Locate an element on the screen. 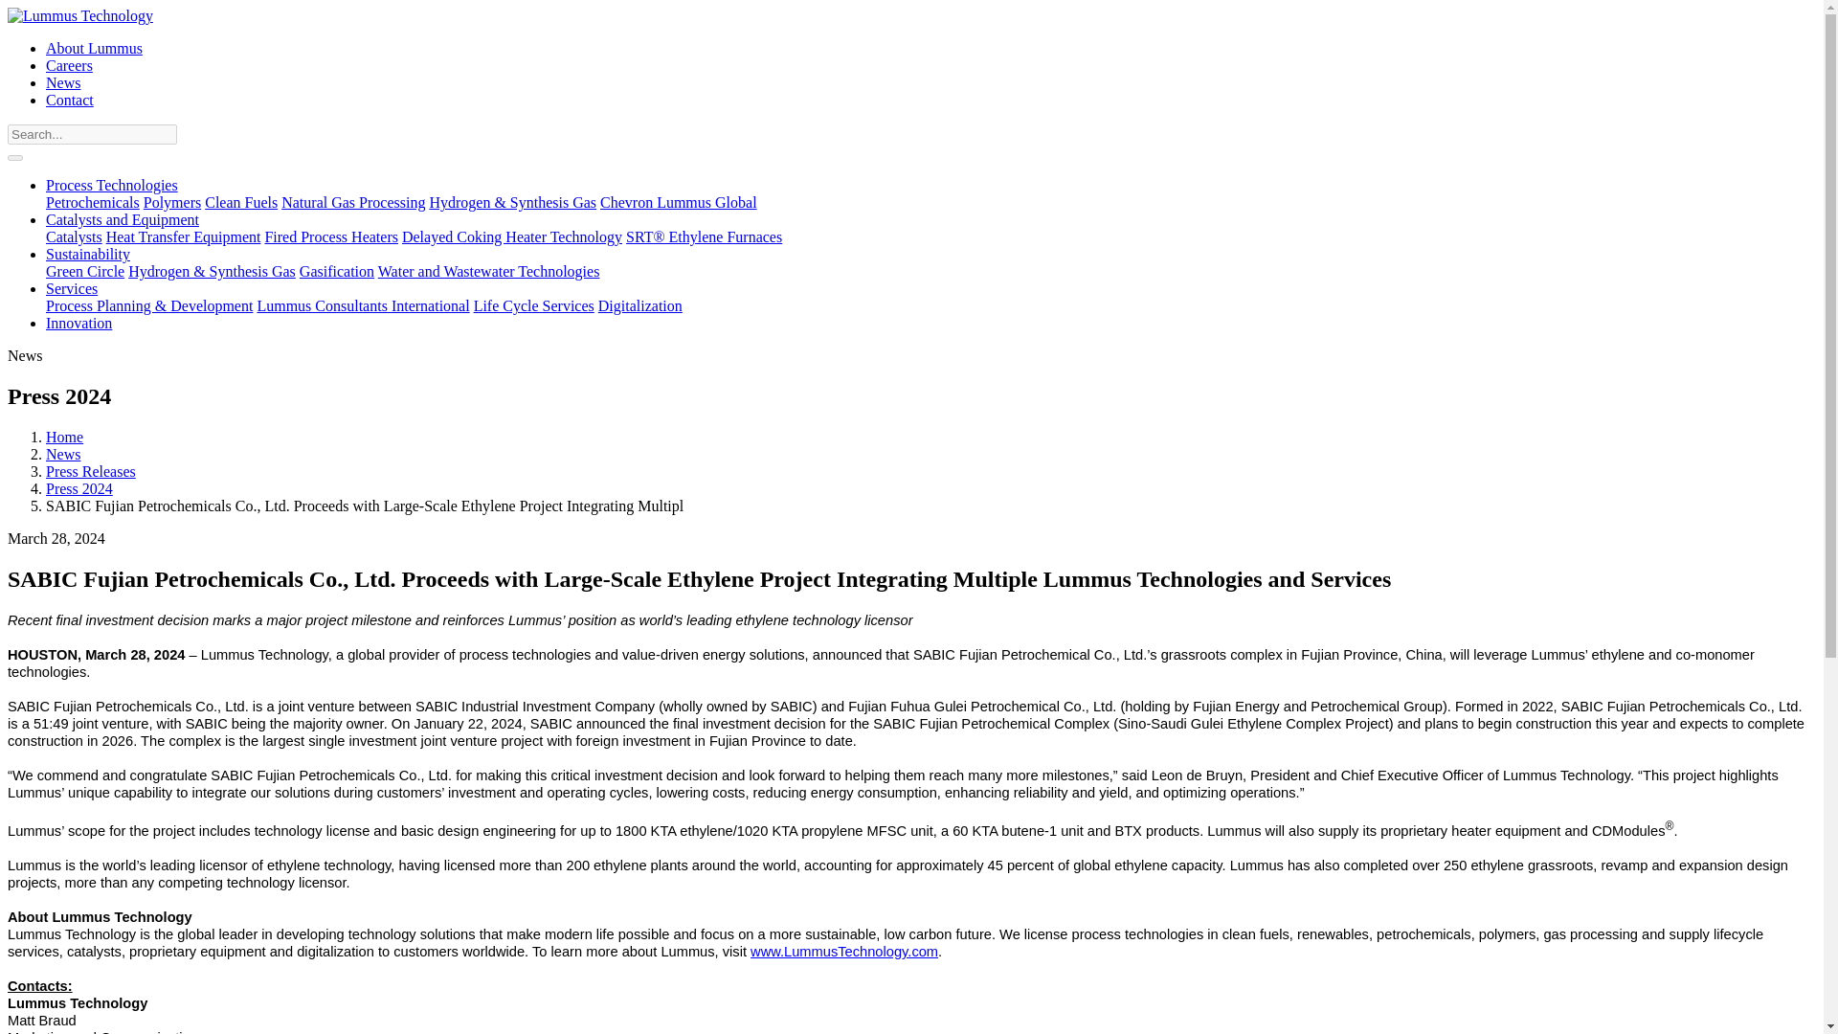 This screenshot has height=1034, width=1838. Sustainability is located at coordinates (88, 255).